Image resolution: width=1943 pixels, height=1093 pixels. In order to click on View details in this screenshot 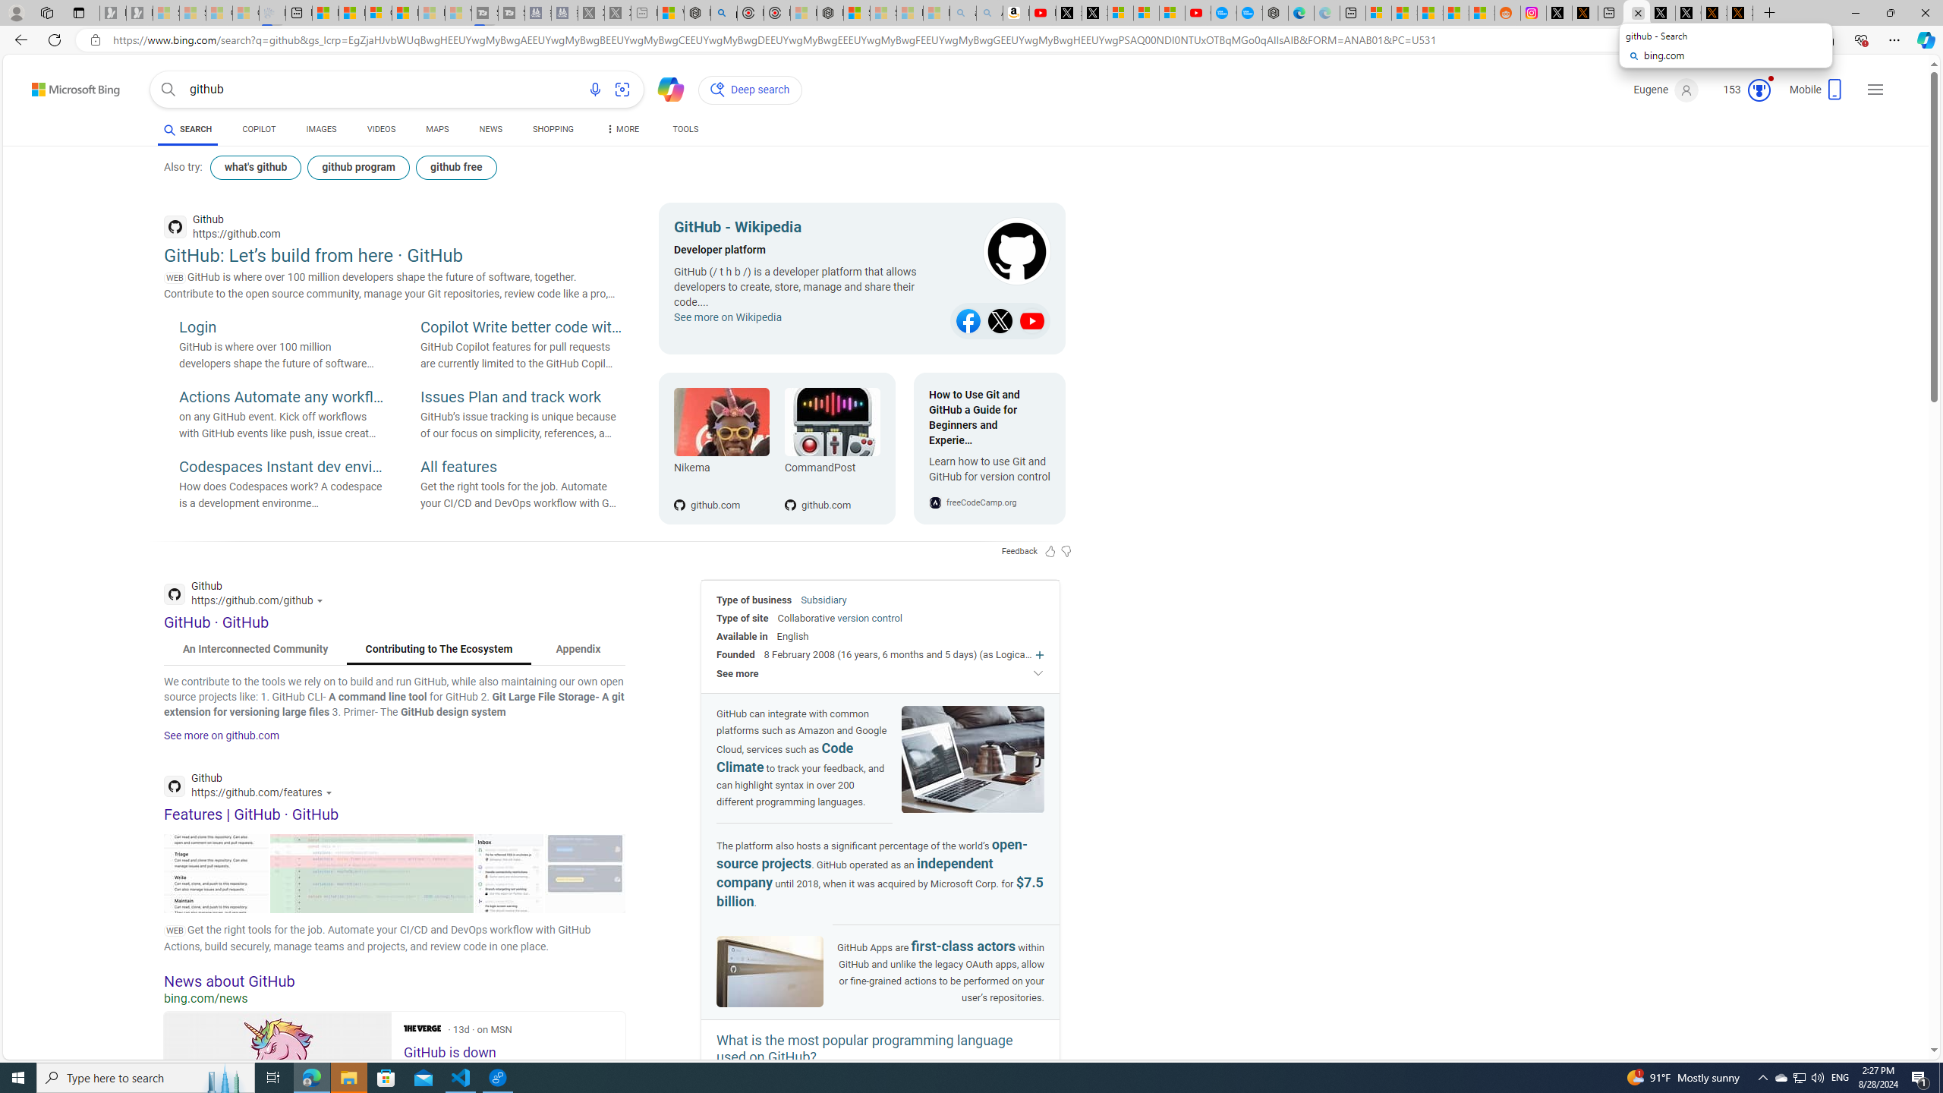, I will do `click(584, 873)`.